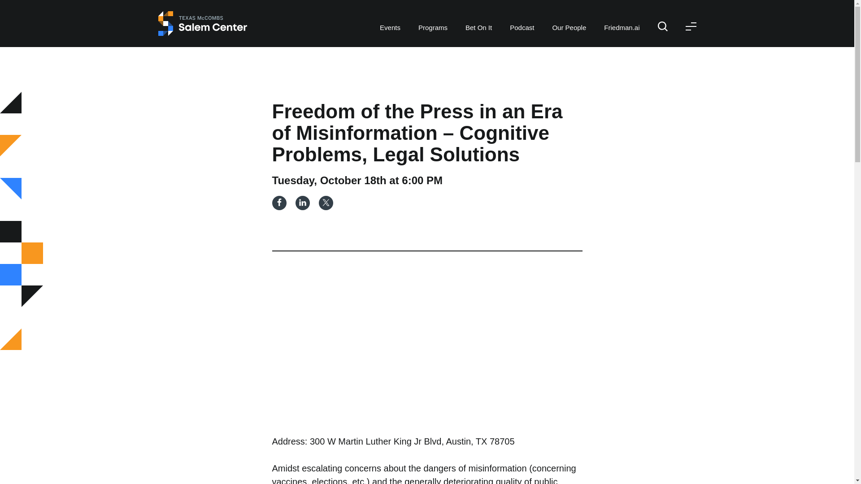  What do you see at coordinates (622, 17) in the screenshot?
I see `Friedman.ai` at bounding box center [622, 17].